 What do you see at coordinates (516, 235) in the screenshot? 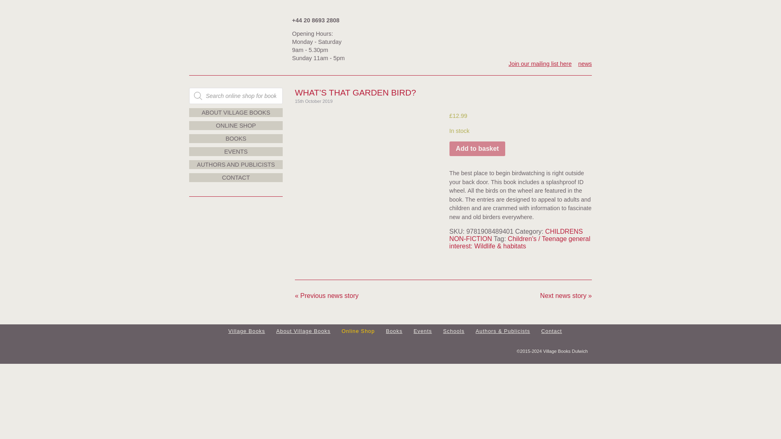
I see `CHILDRENS NON-FICTION` at bounding box center [516, 235].